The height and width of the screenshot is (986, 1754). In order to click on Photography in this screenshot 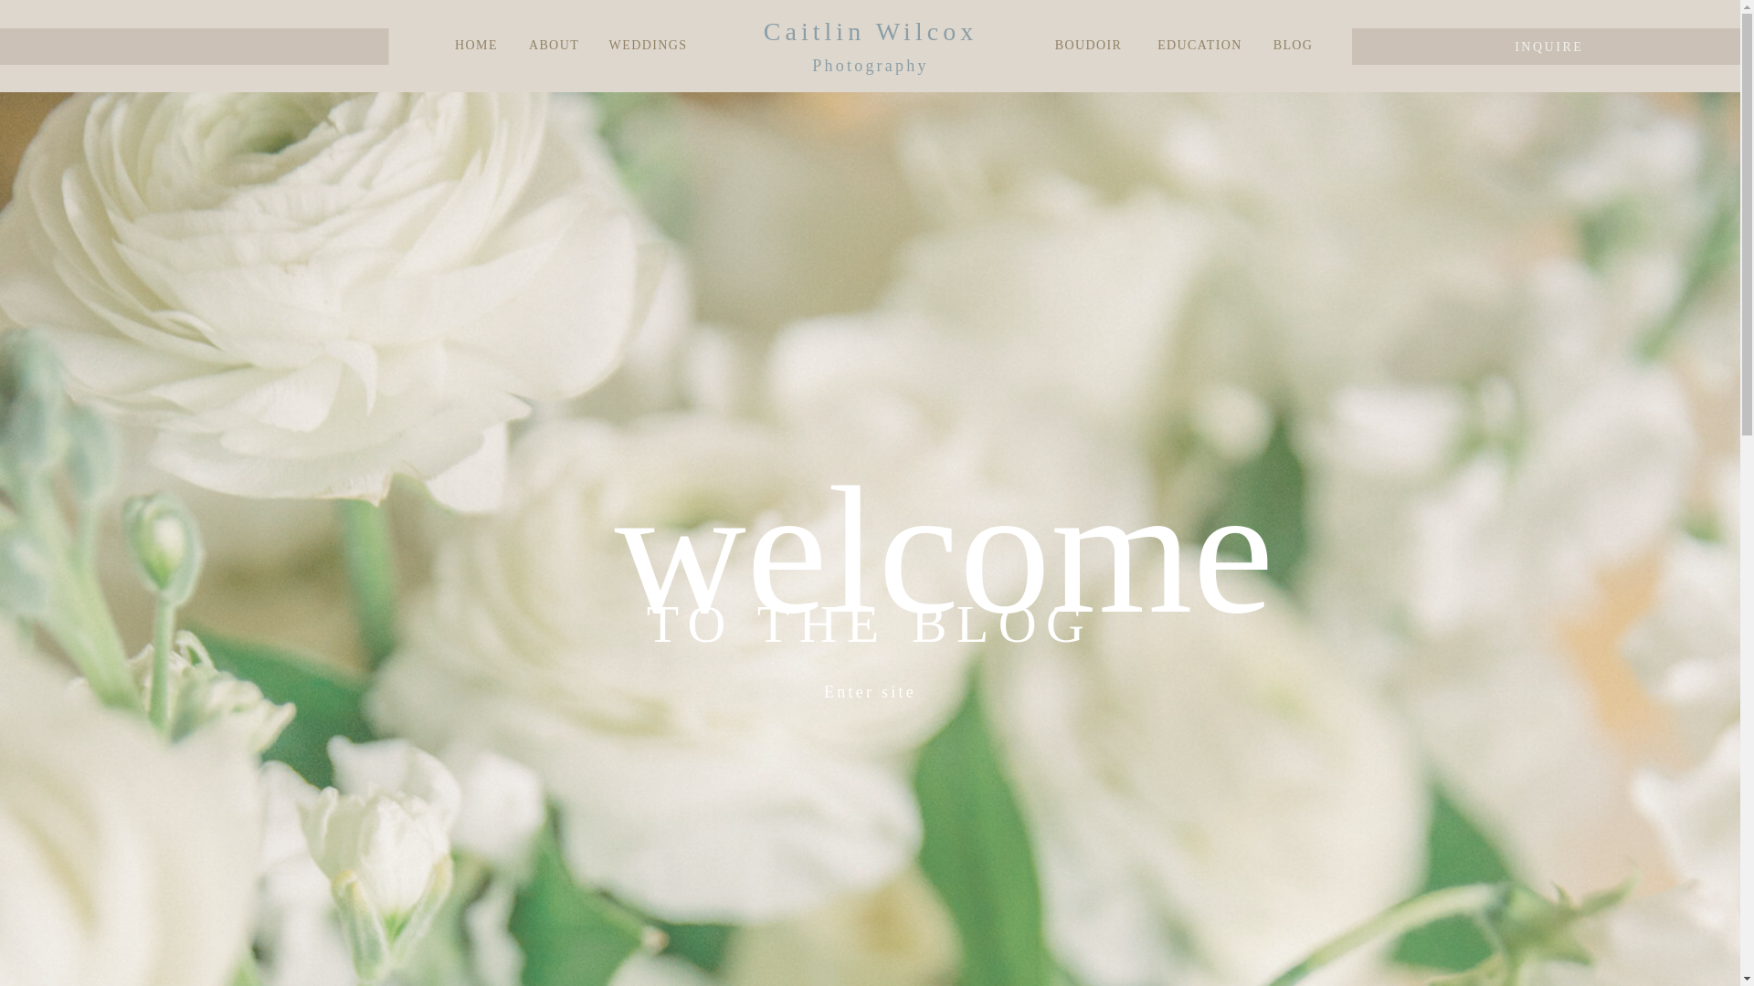, I will do `click(870, 66)`.